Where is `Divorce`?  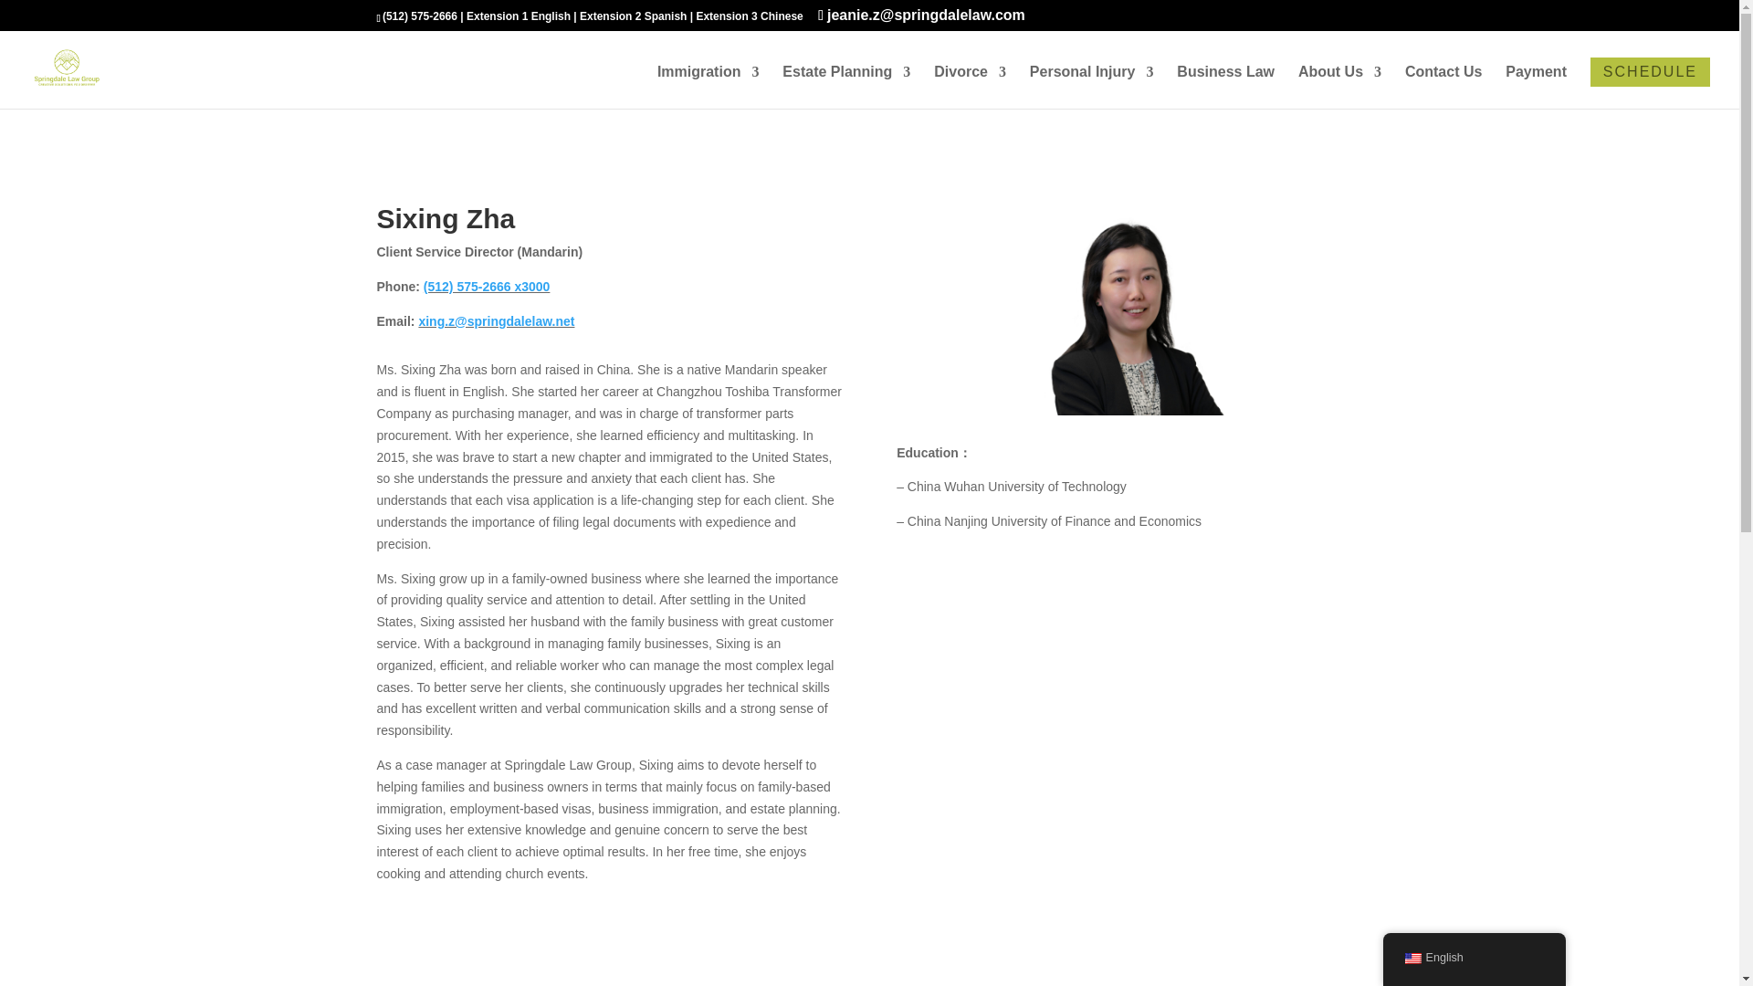 Divorce is located at coordinates (970, 87).